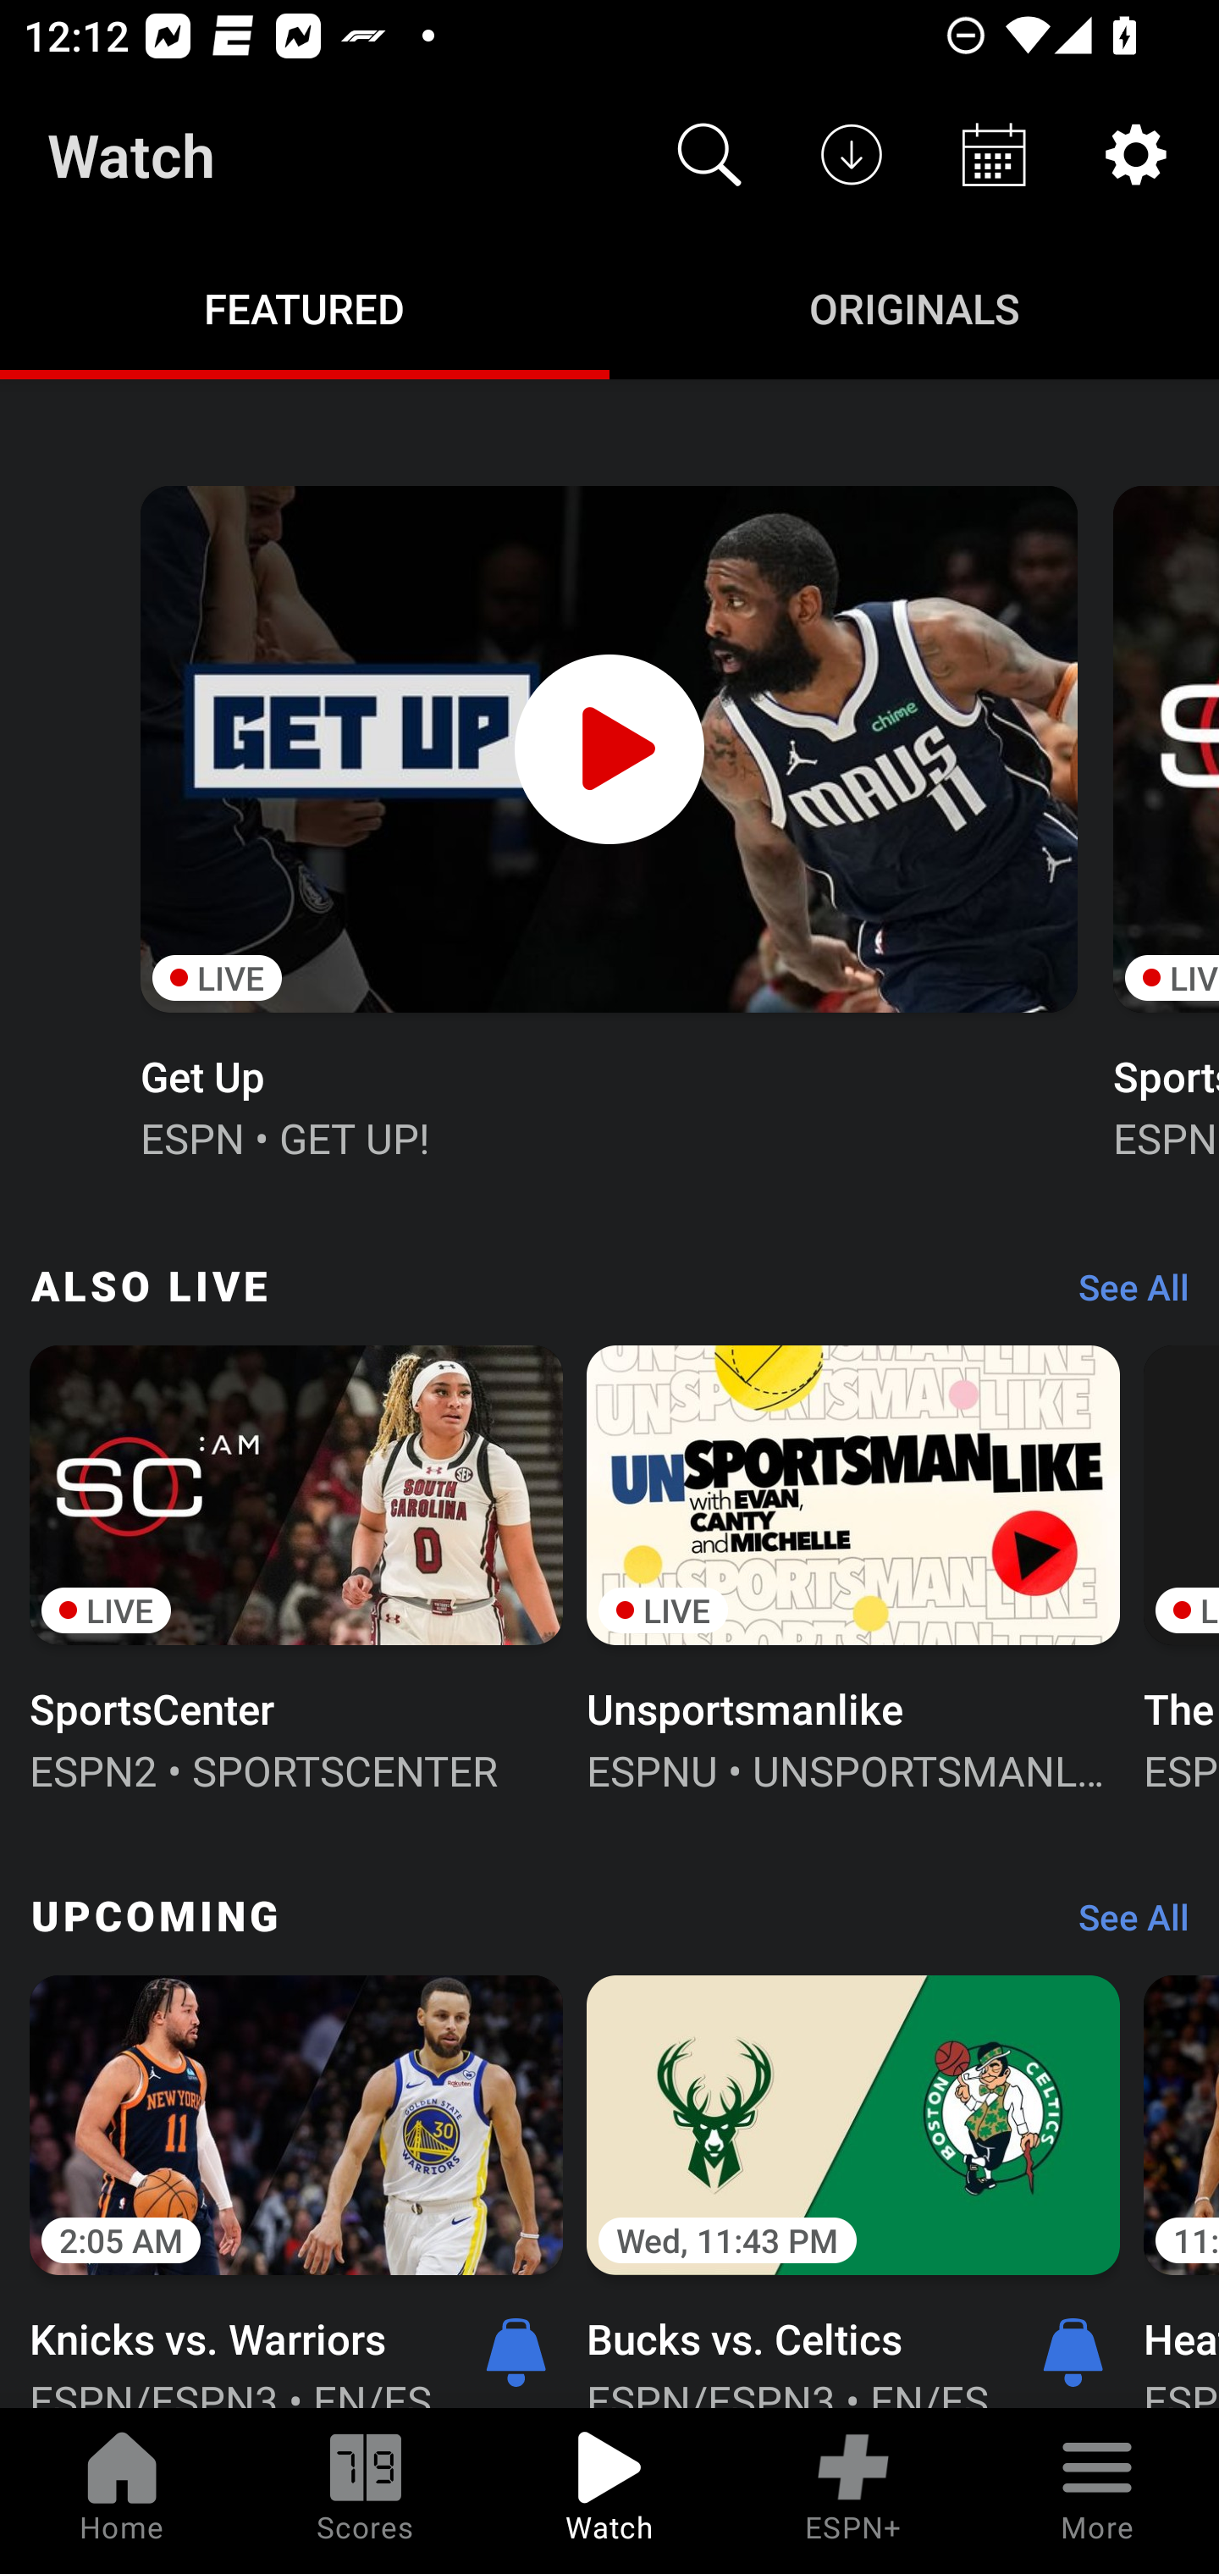 Image resolution: width=1219 pixels, height=2574 pixels. What do you see at coordinates (296, 1566) in the screenshot?
I see `LIVE SportsCenter ESPN2 • SPORTSCENTER` at bounding box center [296, 1566].